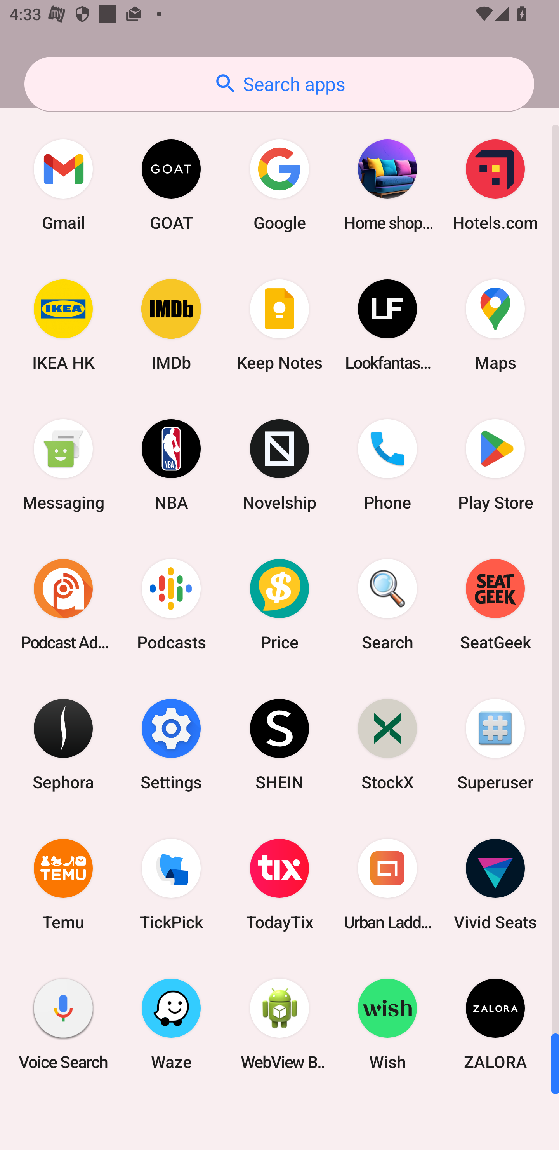 This screenshot has width=559, height=1150. Describe the element at coordinates (171, 744) in the screenshot. I see `Settings` at that location.